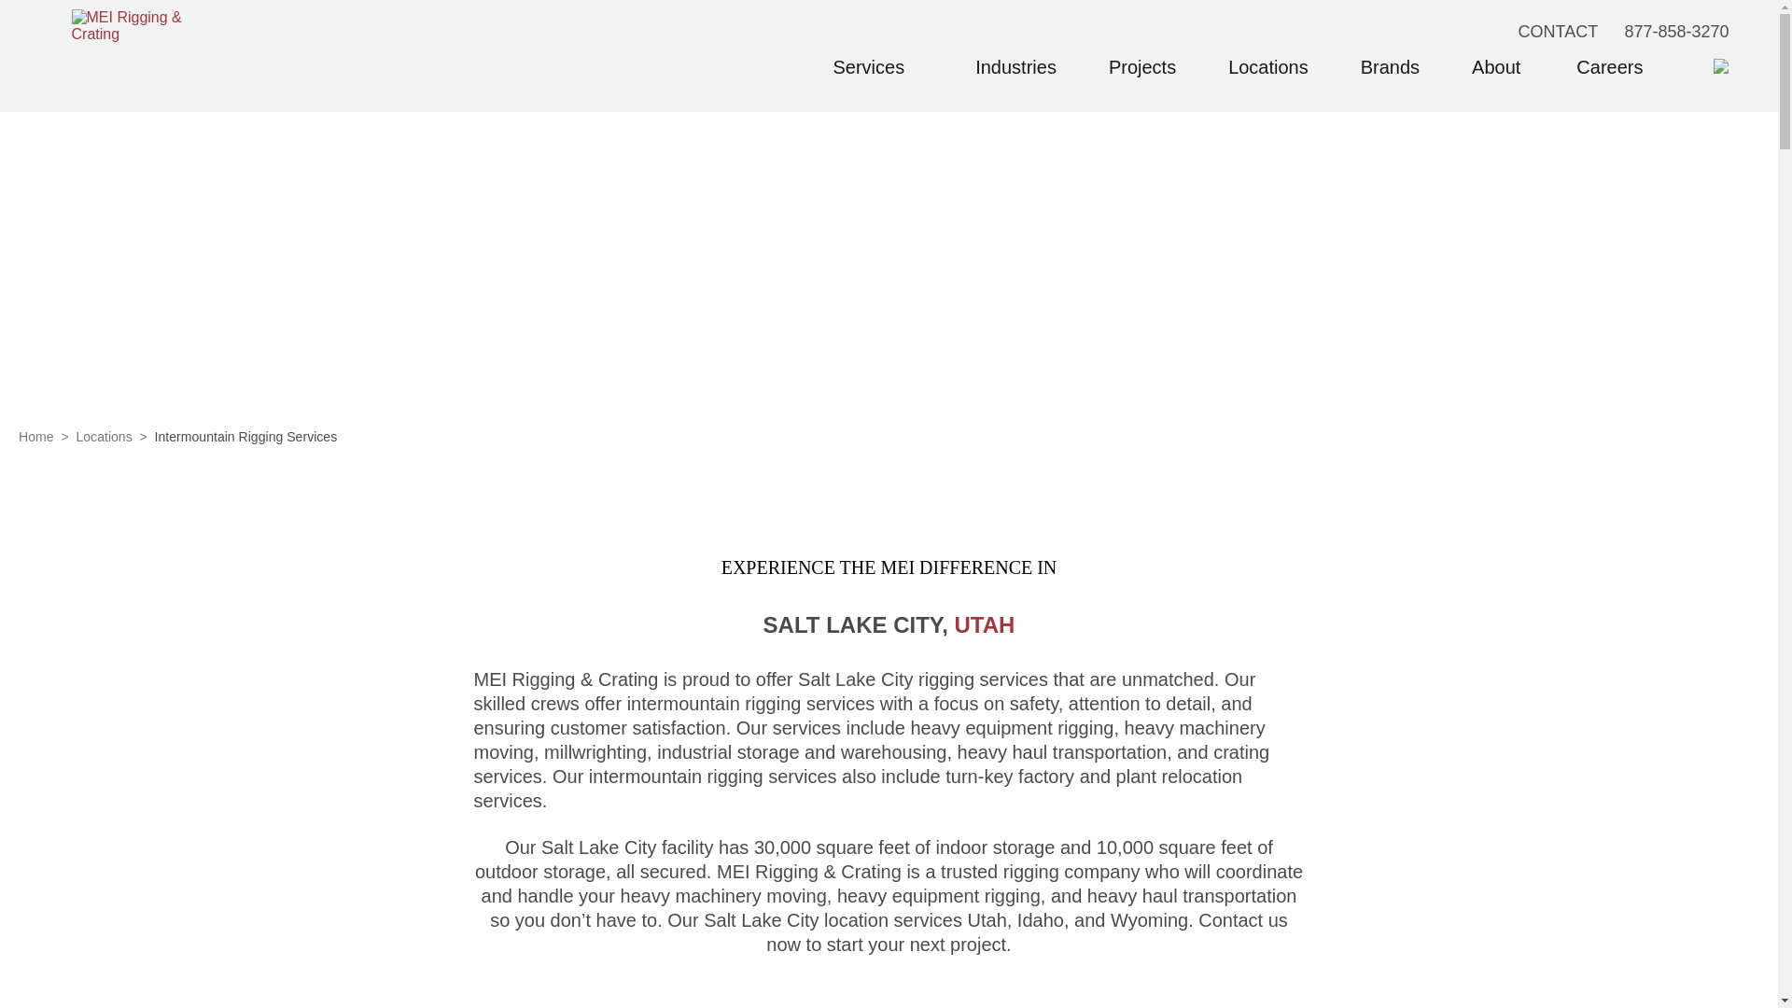  I want to click on Industries, so click(1015, 67).